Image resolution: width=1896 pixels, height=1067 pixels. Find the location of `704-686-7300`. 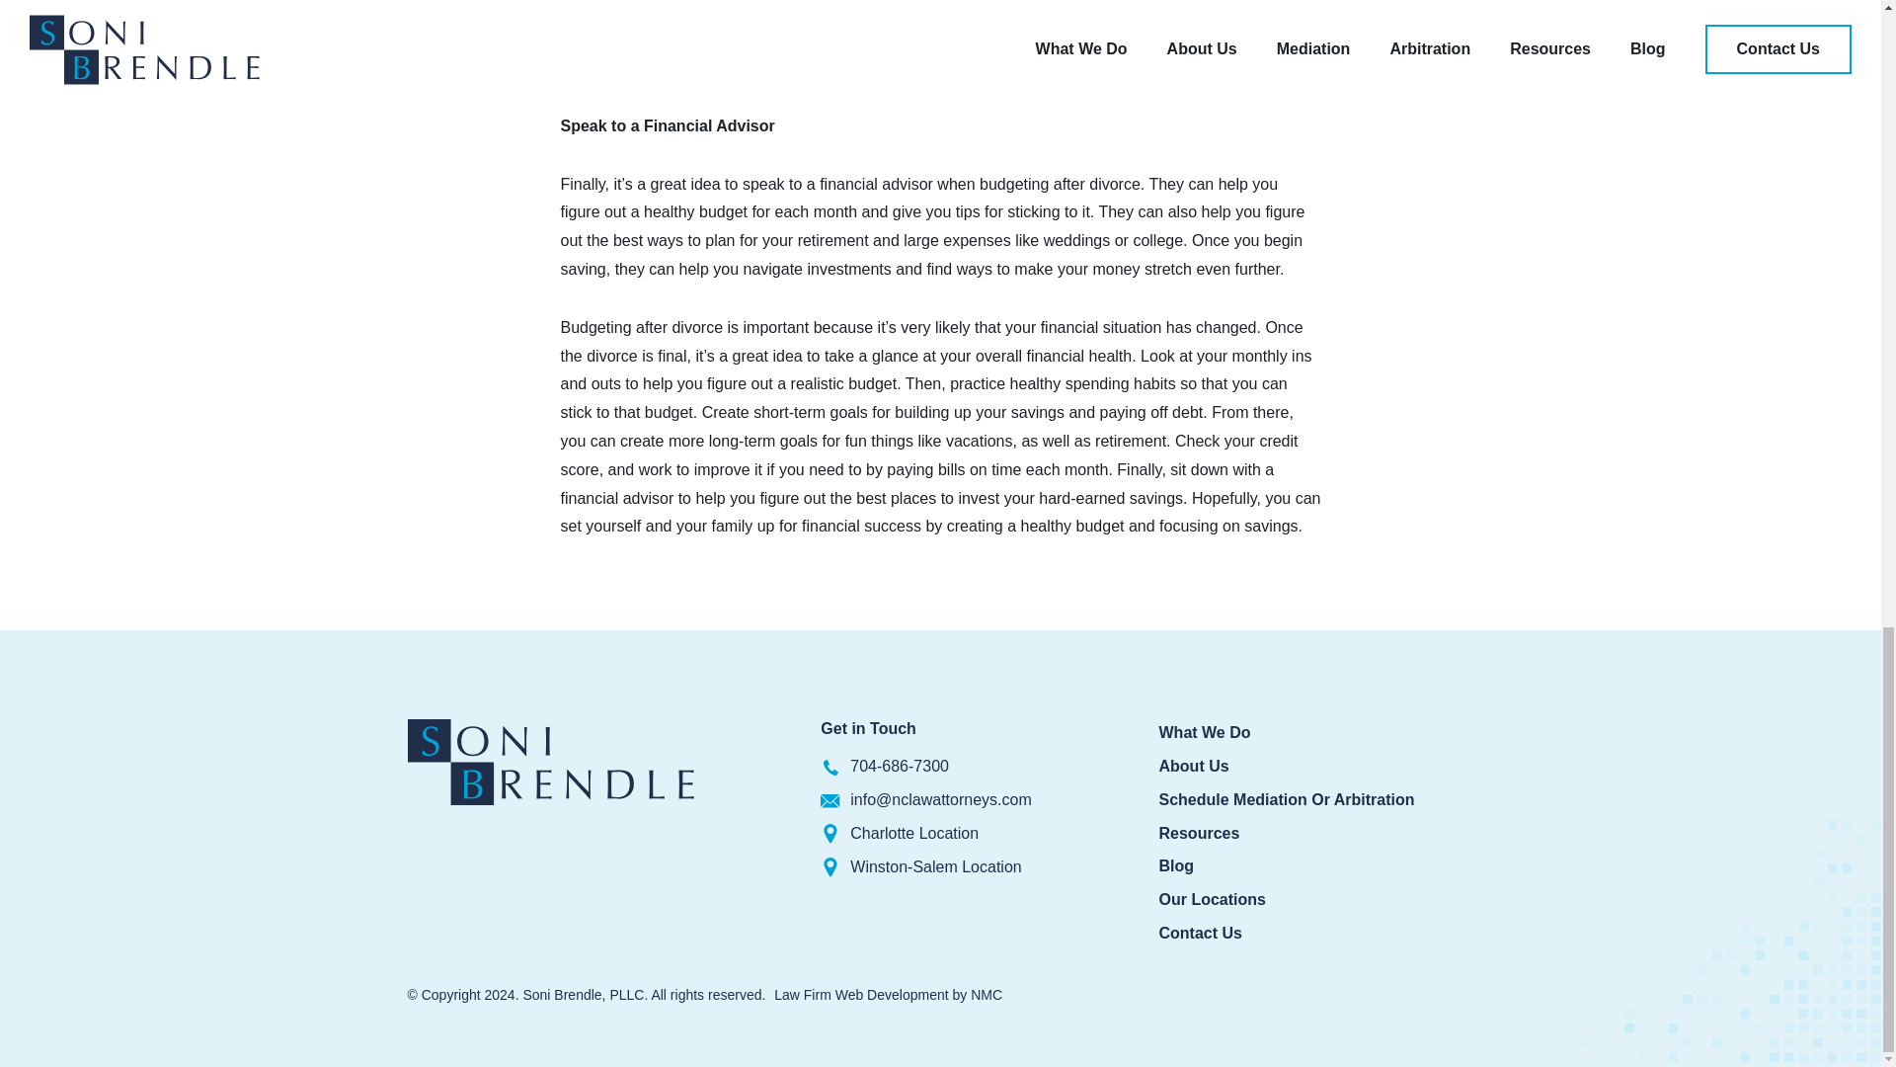

704-686-7300 is located at coordinates (899, 767).